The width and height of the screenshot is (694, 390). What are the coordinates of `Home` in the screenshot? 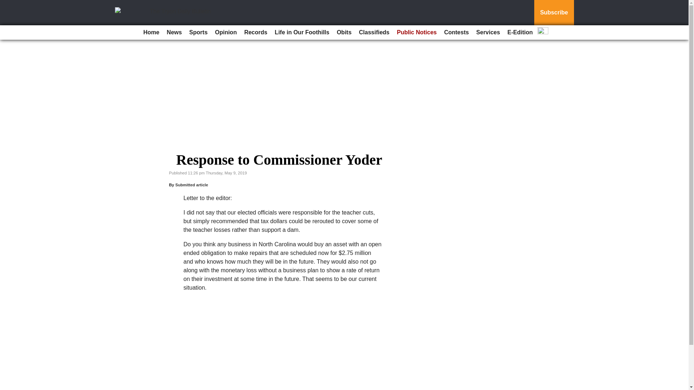 It's located at (151, 32).